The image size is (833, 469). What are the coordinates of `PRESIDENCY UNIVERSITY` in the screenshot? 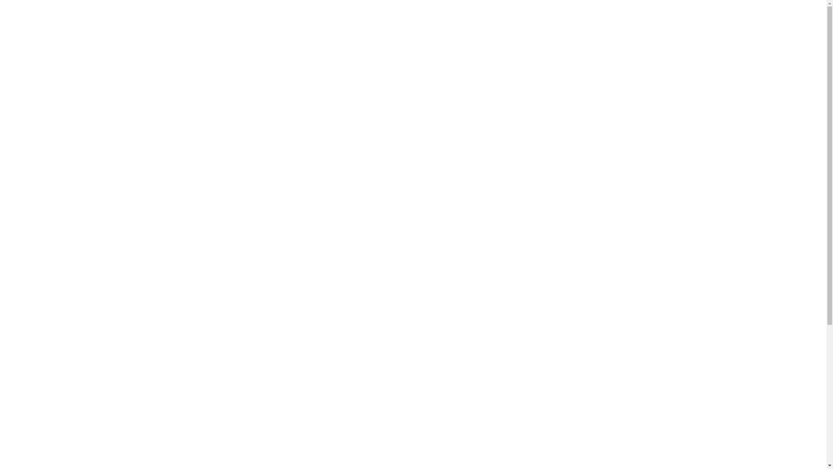 It's located at (166, 46).